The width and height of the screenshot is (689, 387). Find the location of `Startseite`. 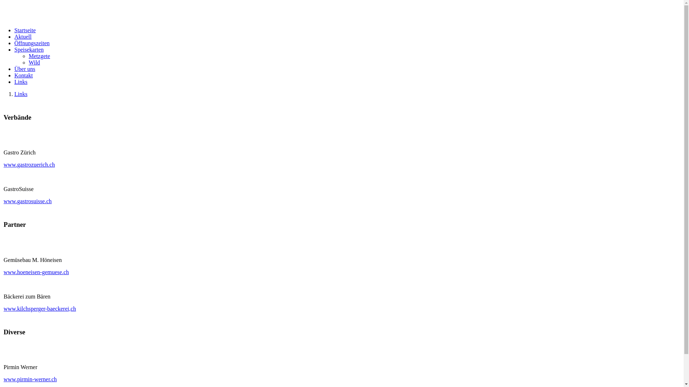

Startseite is located at coordinates (25, 30).